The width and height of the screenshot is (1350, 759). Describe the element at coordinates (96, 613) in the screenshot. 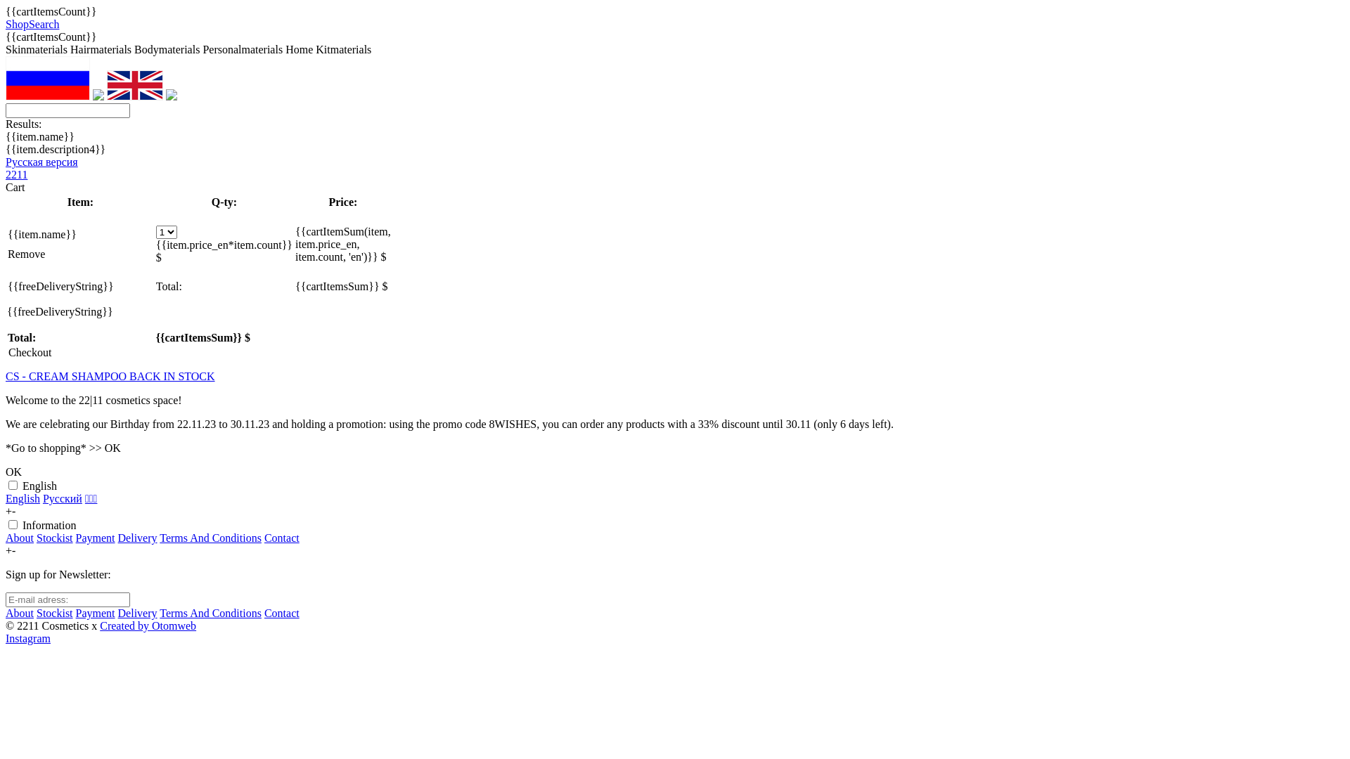

I see `Payment` at that location.